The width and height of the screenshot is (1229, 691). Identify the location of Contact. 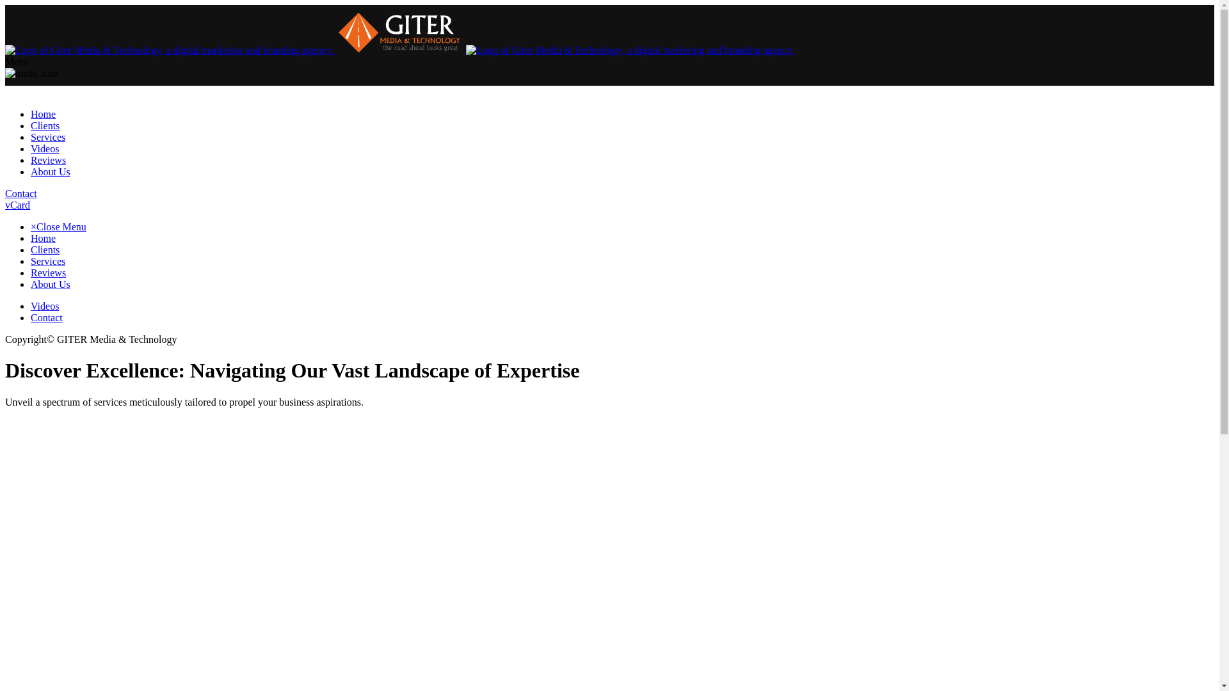
(20, 193).